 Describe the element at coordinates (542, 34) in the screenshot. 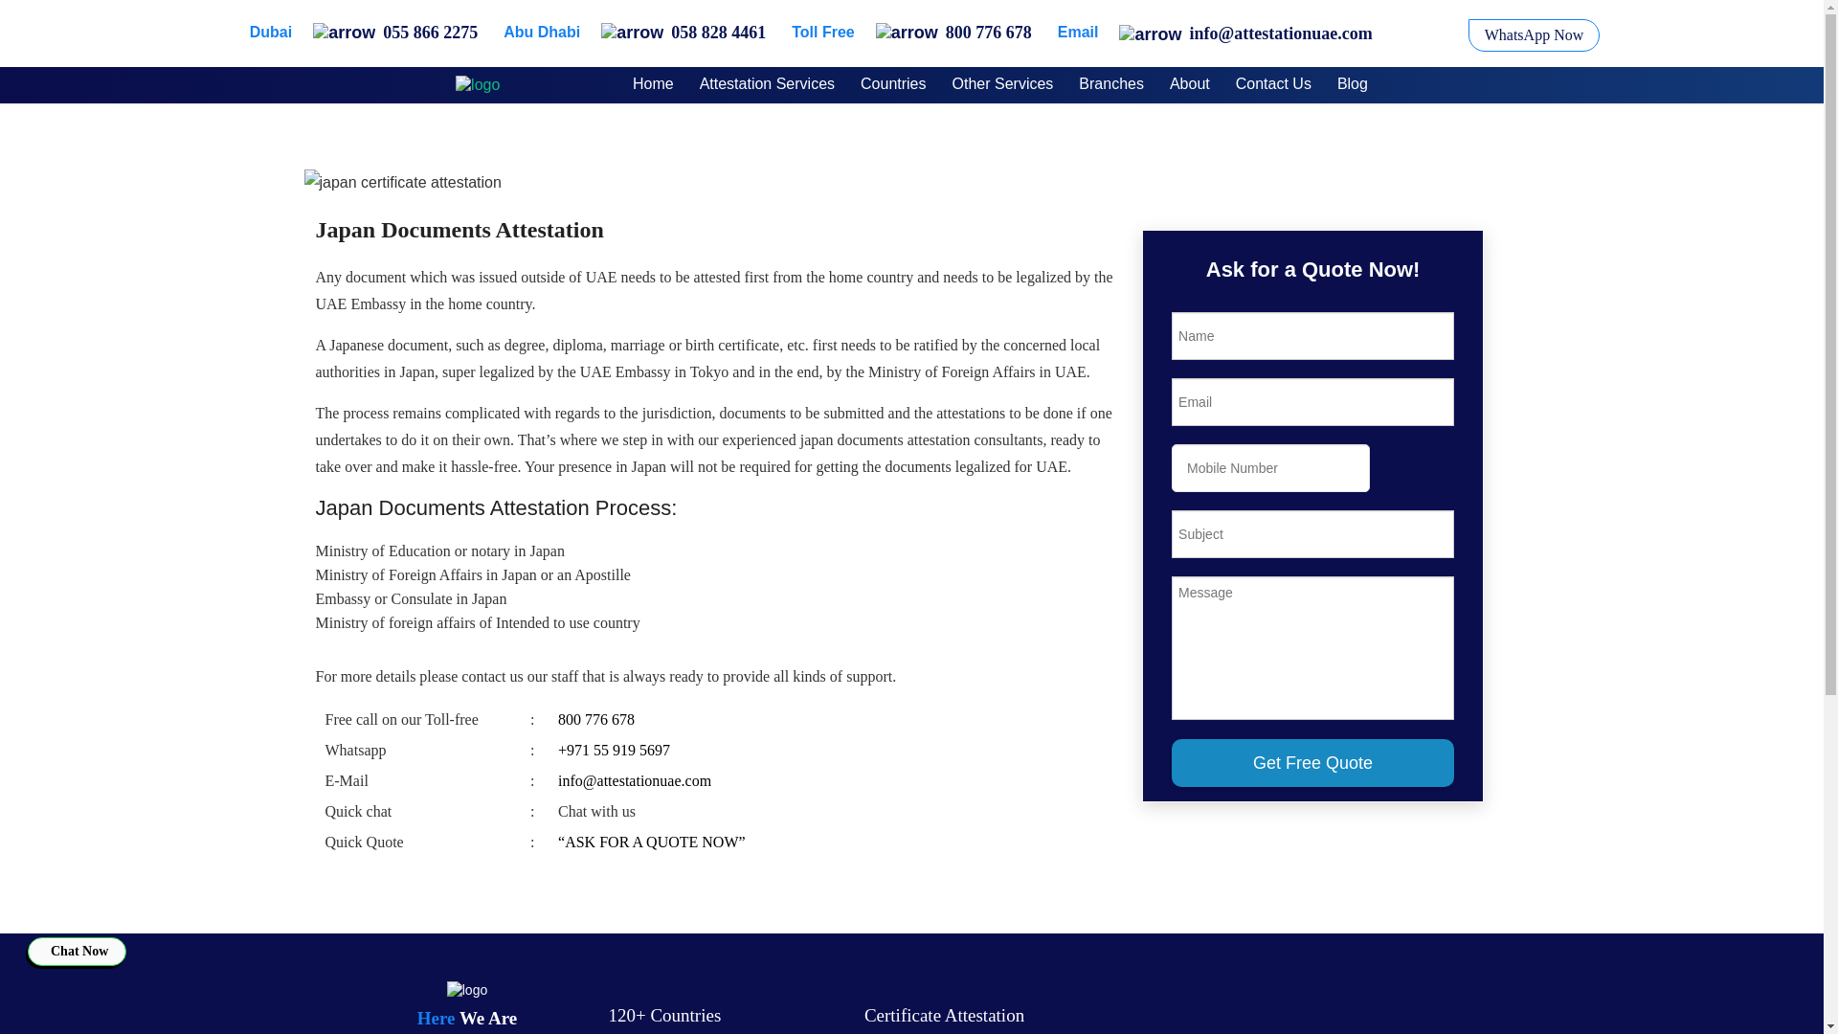

I see `Abu Dhabi` at that location.